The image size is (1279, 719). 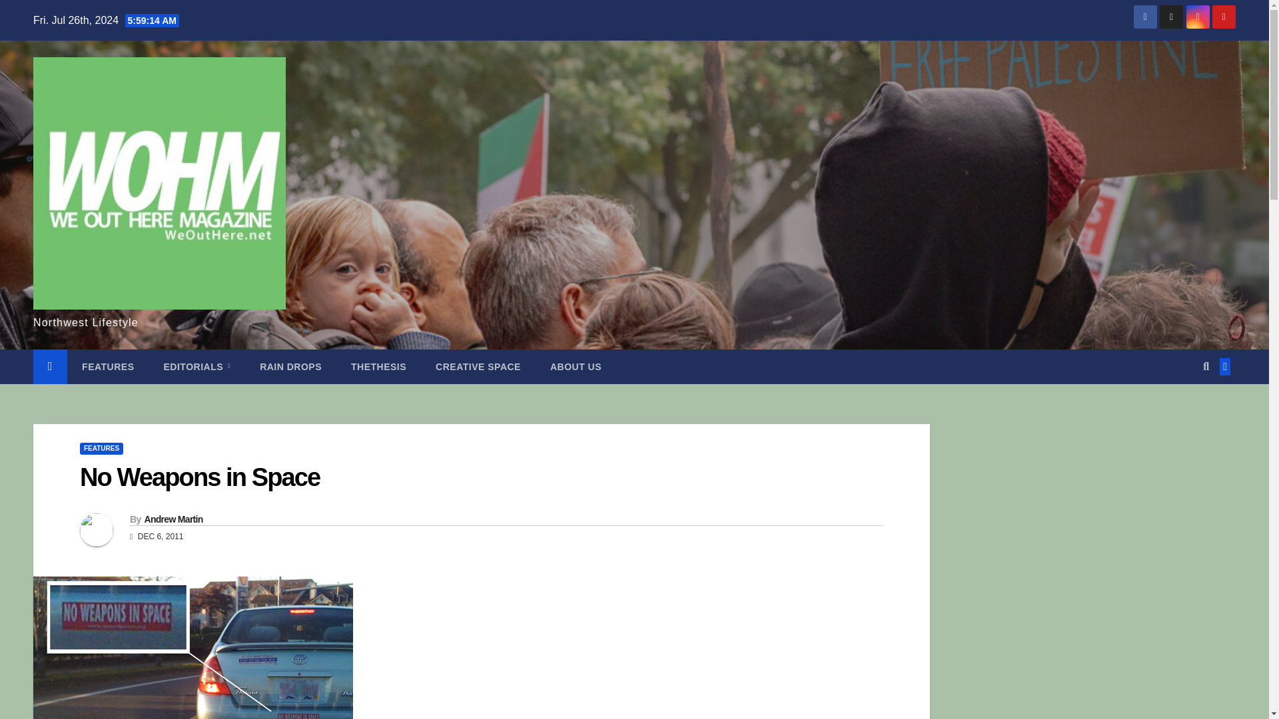 What do you see at coordinates (197, 366) in the screenshot?
I see `EDITORIALS` at bounding box center [197, 366].